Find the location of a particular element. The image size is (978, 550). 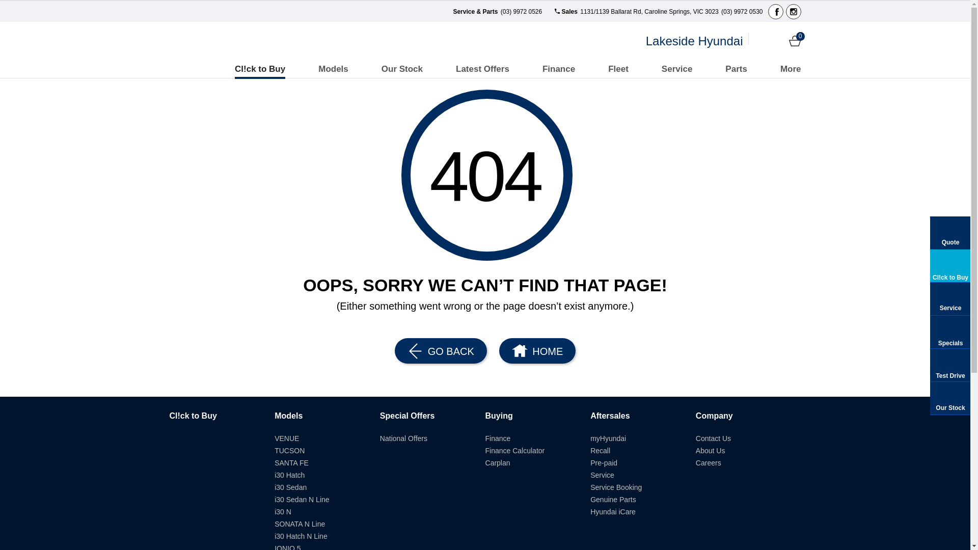

1131/1139 Ballarat Rd, Caroline Springs, VIC 3023 is located at coordinates (649, 12).